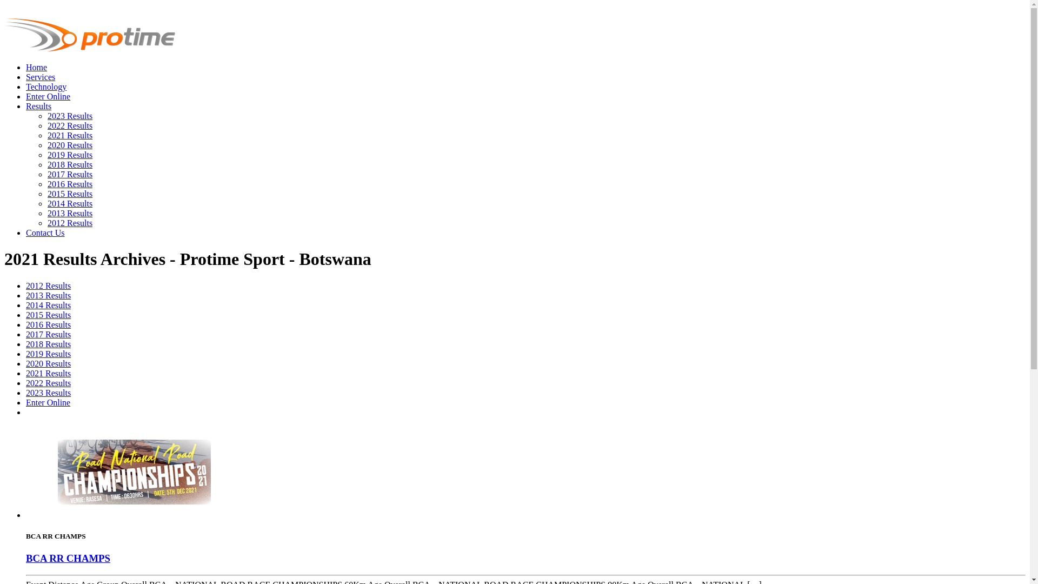  What do you see at coordinates (48, 96) in the screenshot?
I see `Enter Online` at bounding box center [48, 96].